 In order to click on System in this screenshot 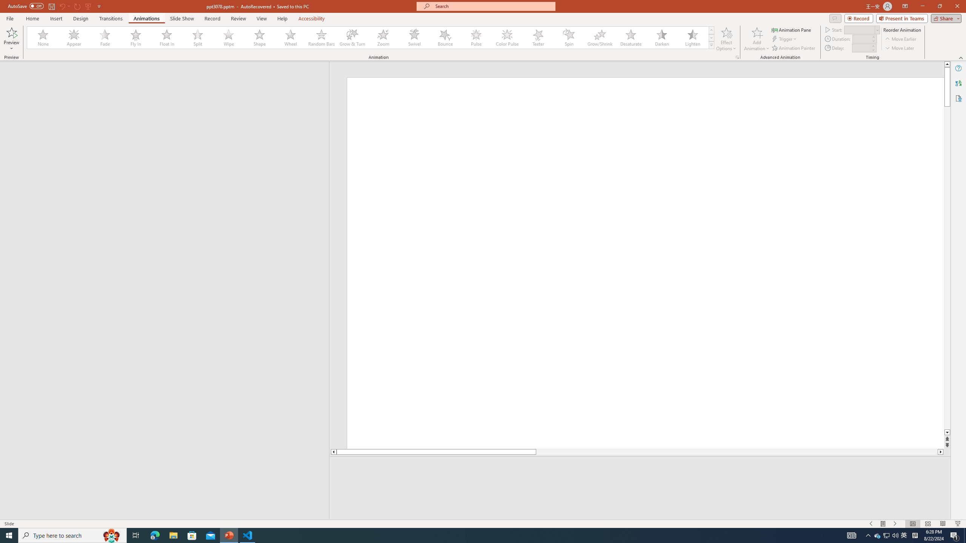, I will do `click(5, 4)`.